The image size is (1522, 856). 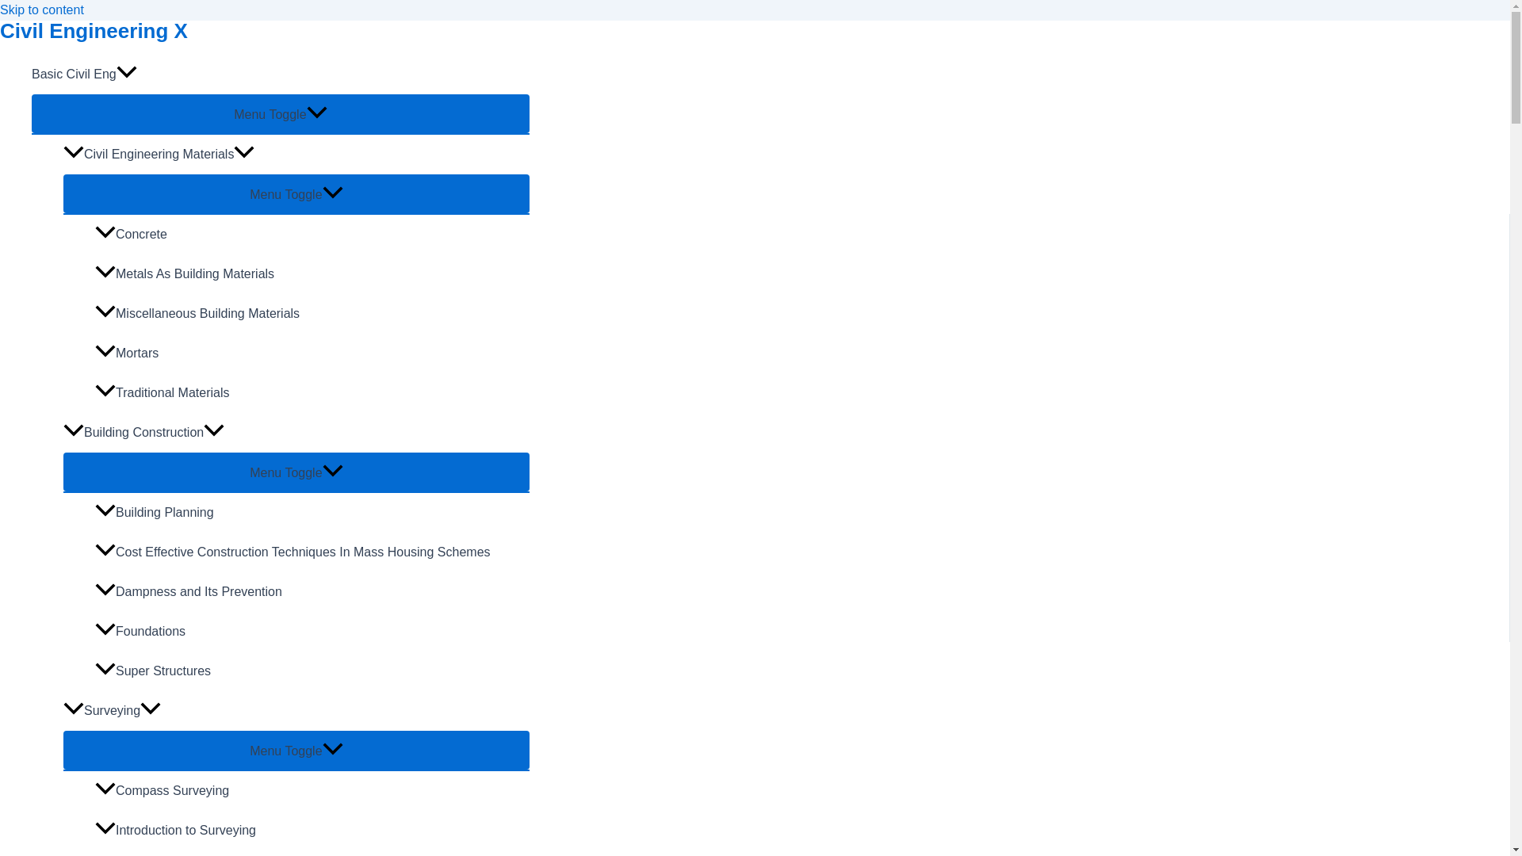 What do you see at coordinates (312, 512) in the screenshot?
I see `Building Planning` at bounding box center [312, 512].